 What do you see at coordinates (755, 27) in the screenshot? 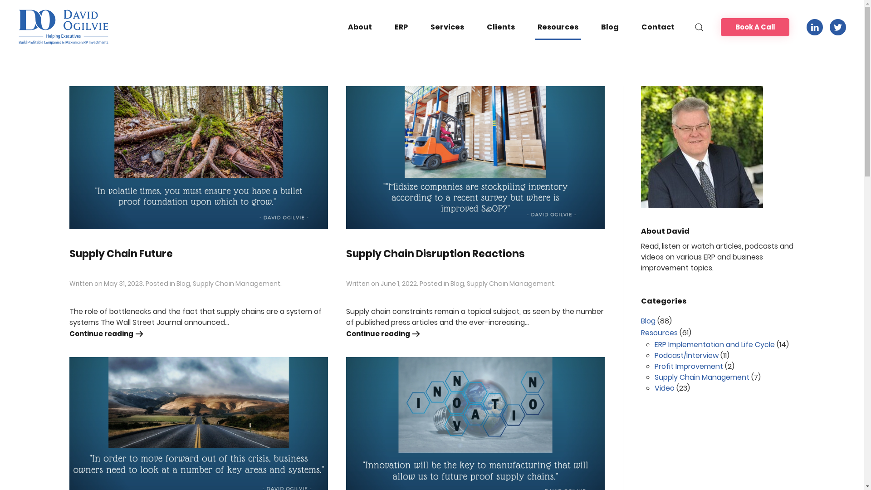
I see `Book A Call` at bounding box center [755, 27].